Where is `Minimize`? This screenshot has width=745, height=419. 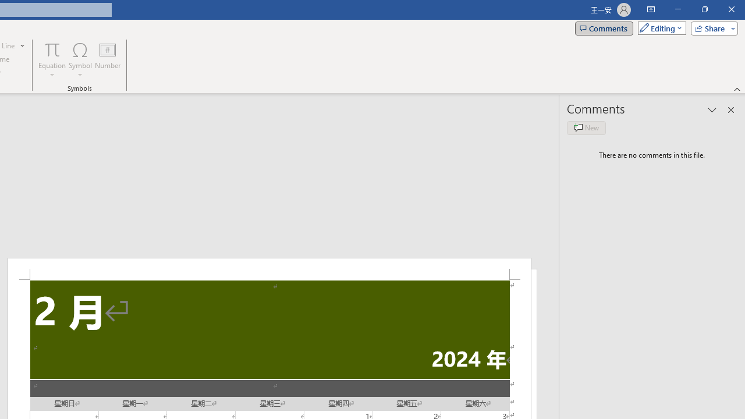 Minimize is located at coordinates (677, 9).